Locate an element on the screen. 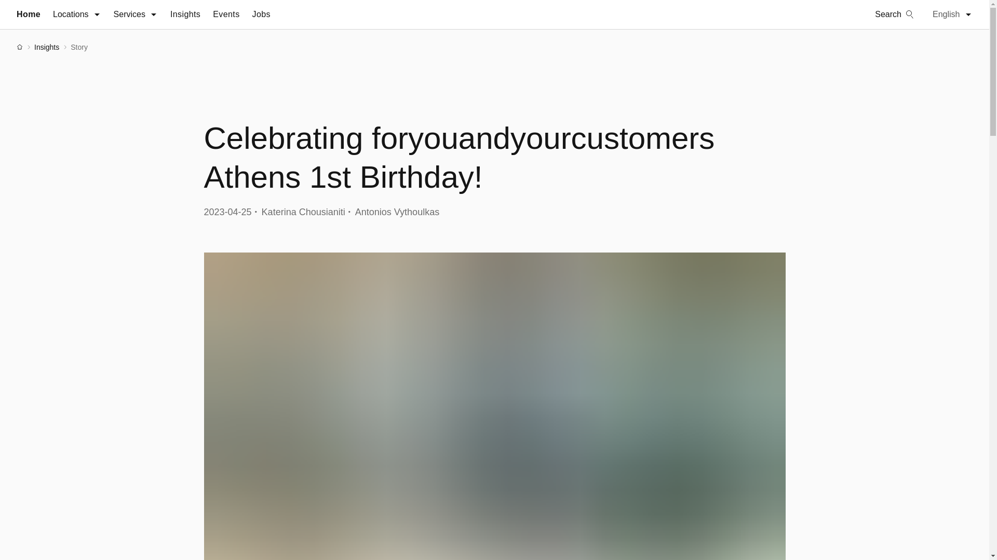 This screenshot has height=560, width=997. Locations is located at coordinates (77, 15).